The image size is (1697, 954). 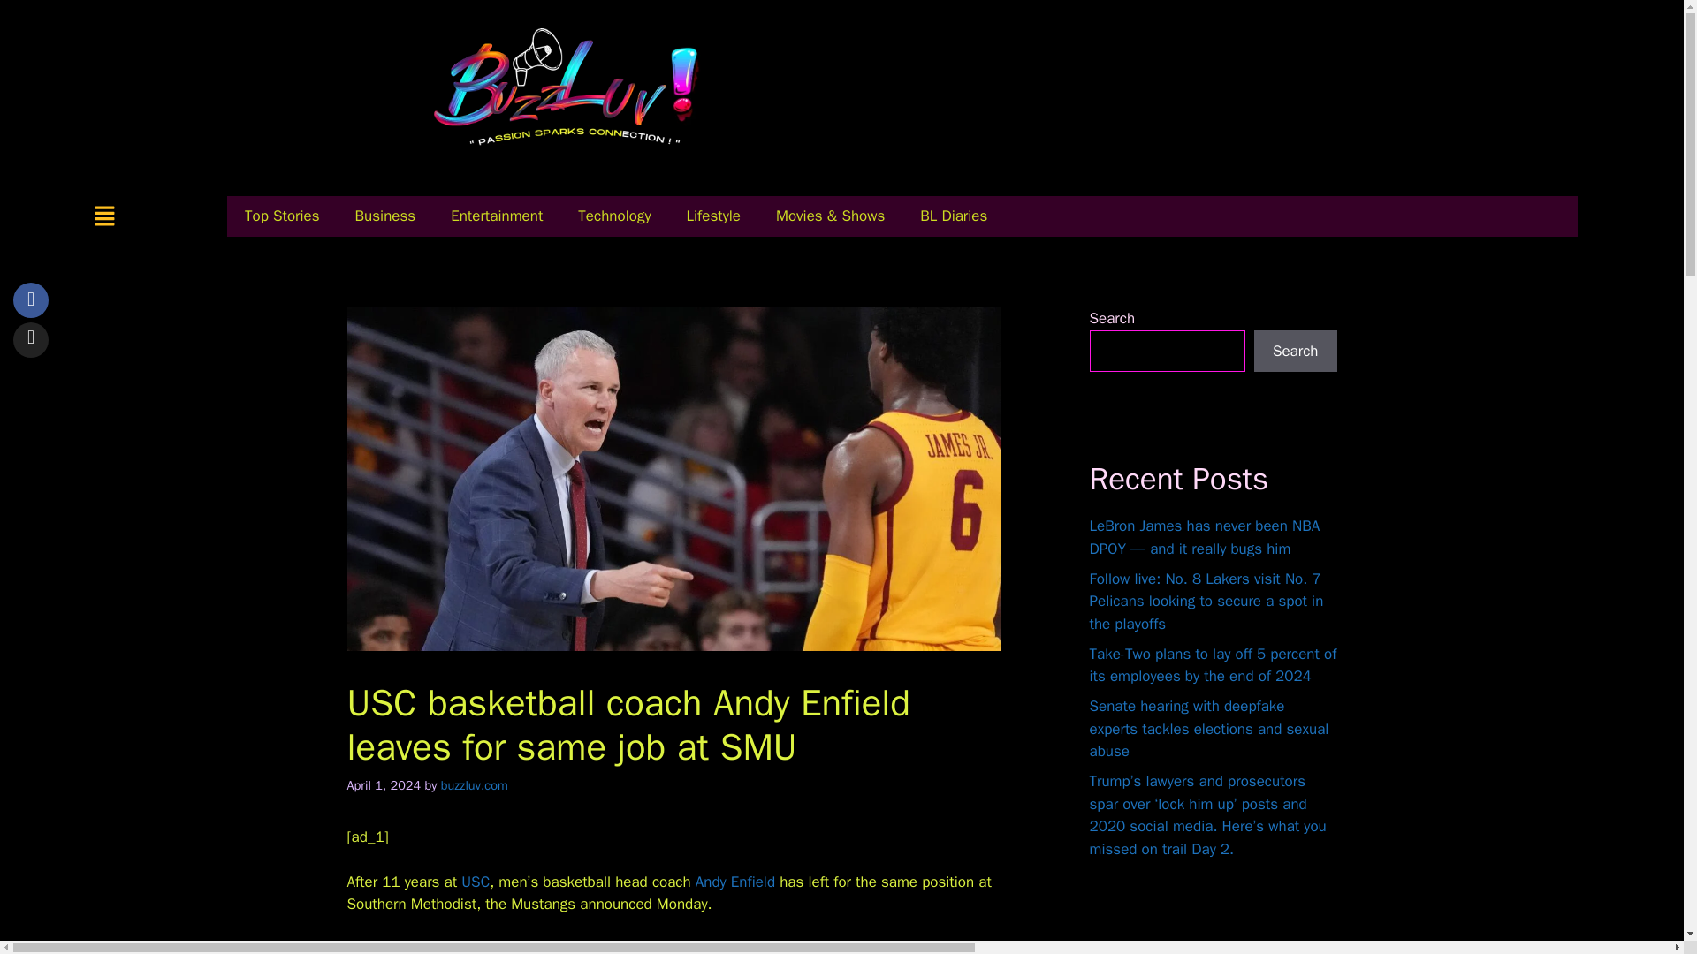 What do you see at coordinates (283, 216) in the screenshot?
I see `Top Stories` at bounding box center [283, 216].